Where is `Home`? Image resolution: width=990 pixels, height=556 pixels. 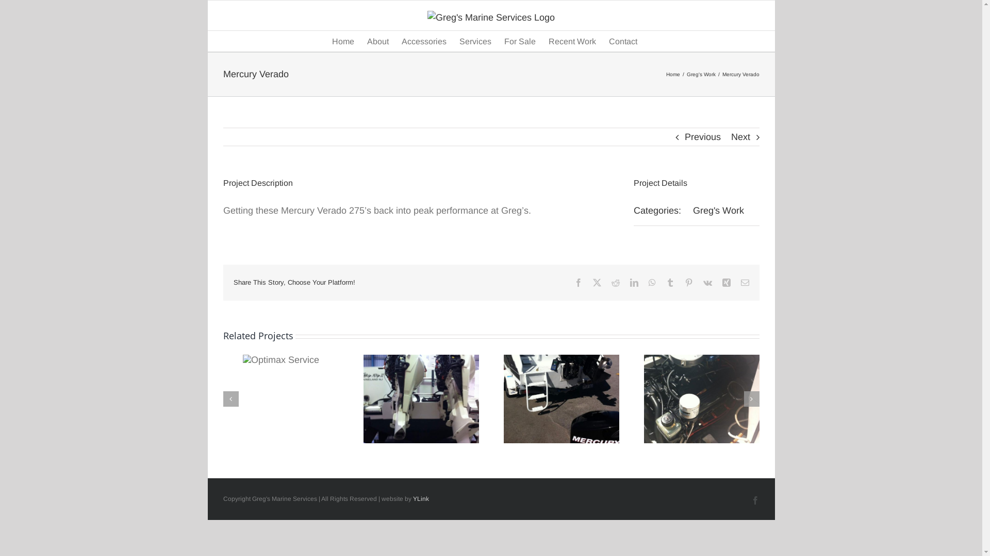 Home is located at coordinates (343, 41).